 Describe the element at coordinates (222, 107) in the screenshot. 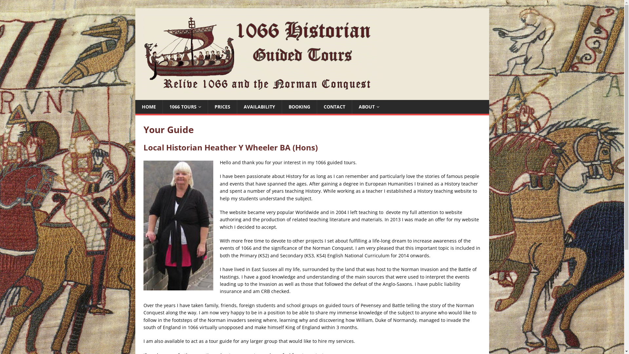

I see `PRICES` at that location.